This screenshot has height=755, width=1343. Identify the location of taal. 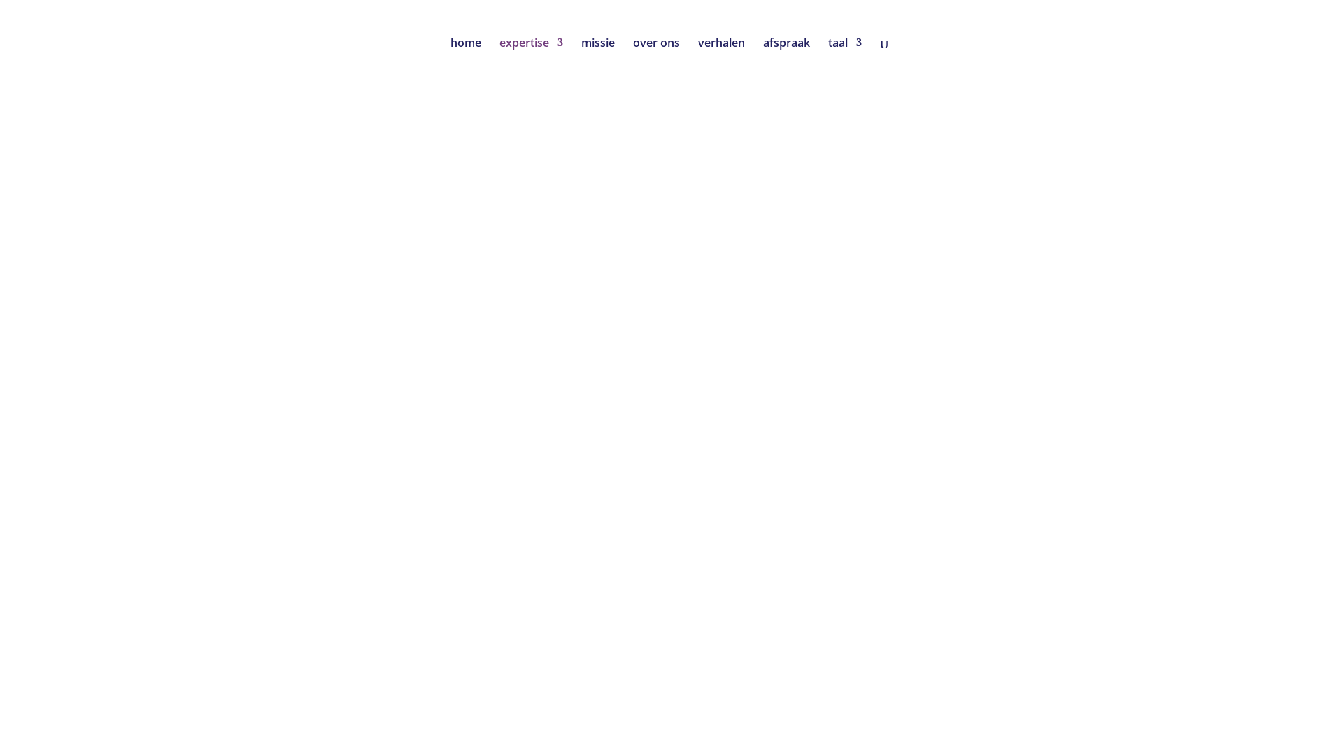
(845, 62).